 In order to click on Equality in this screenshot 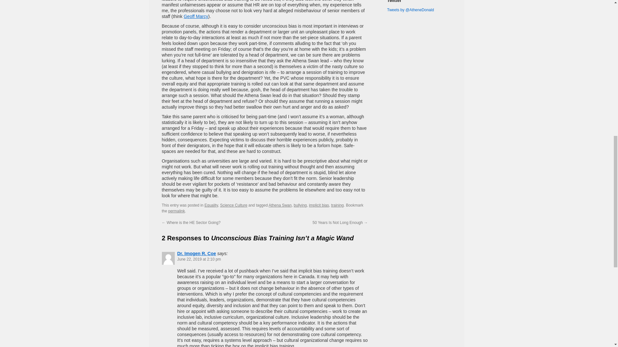, I will do `click(211, 205)`.